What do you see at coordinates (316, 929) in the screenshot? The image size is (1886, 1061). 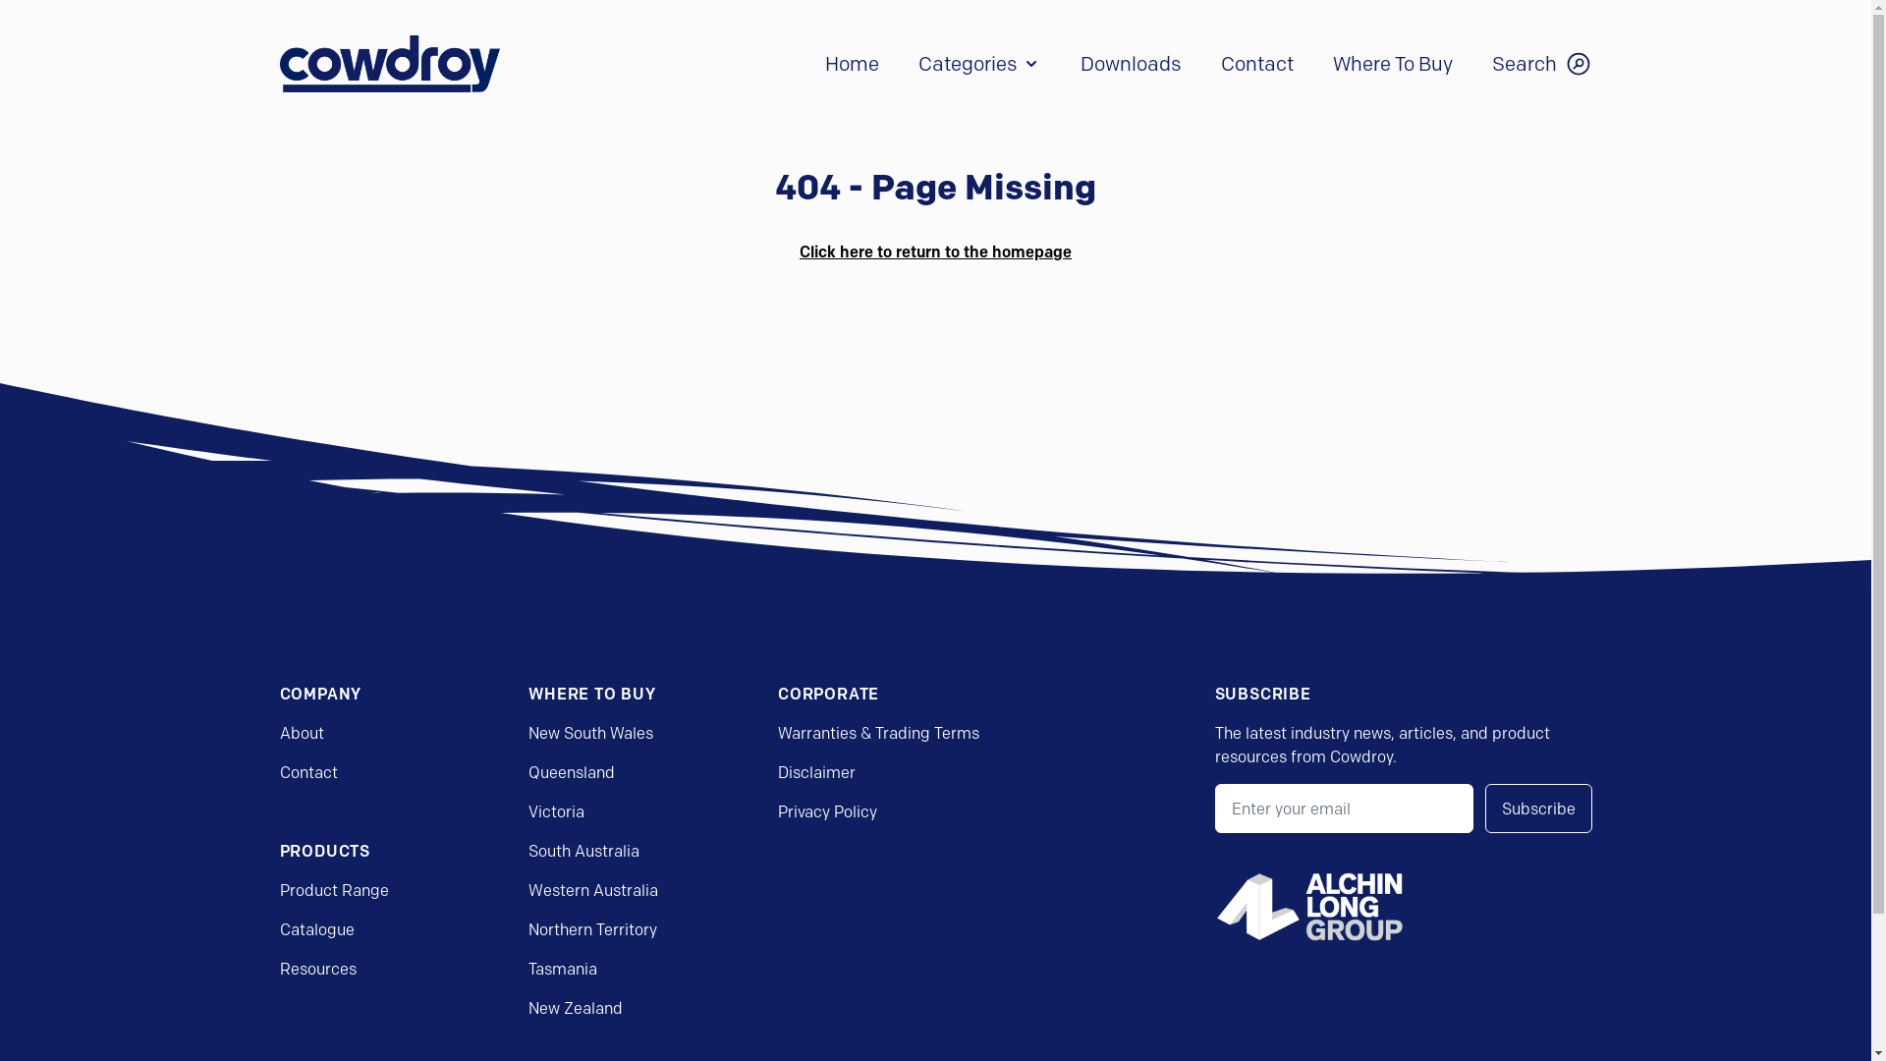 I see `Catalogue` at bounding box center [316, 929].